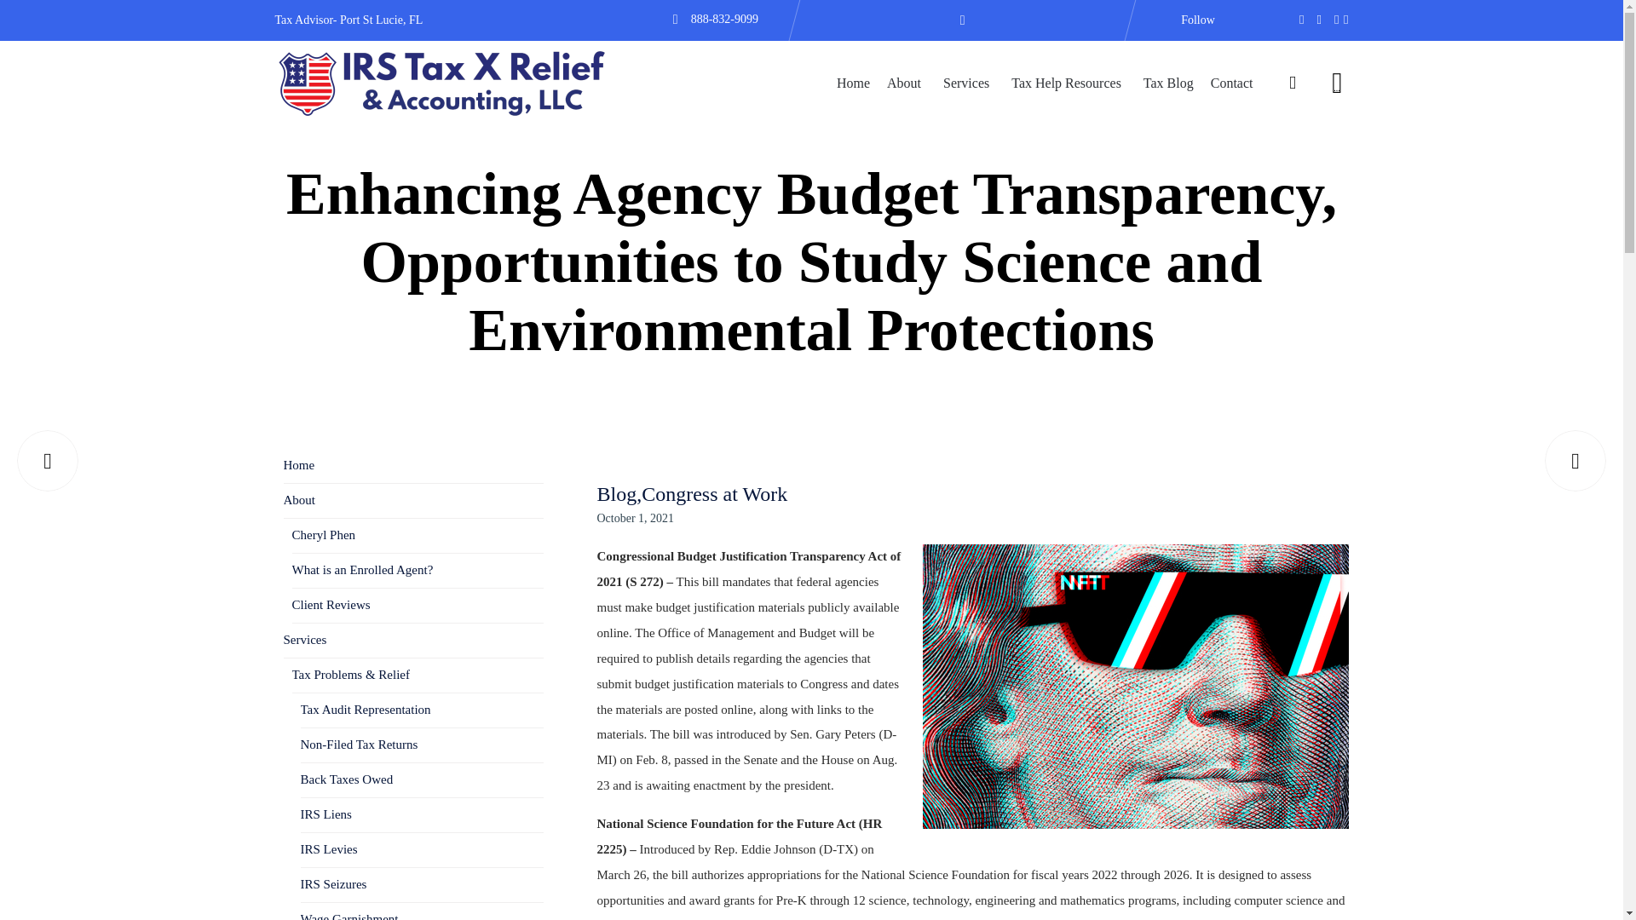  Describe the element at coordinates (724, 20) in the screenshot. I see `888-832-9099` at that location.